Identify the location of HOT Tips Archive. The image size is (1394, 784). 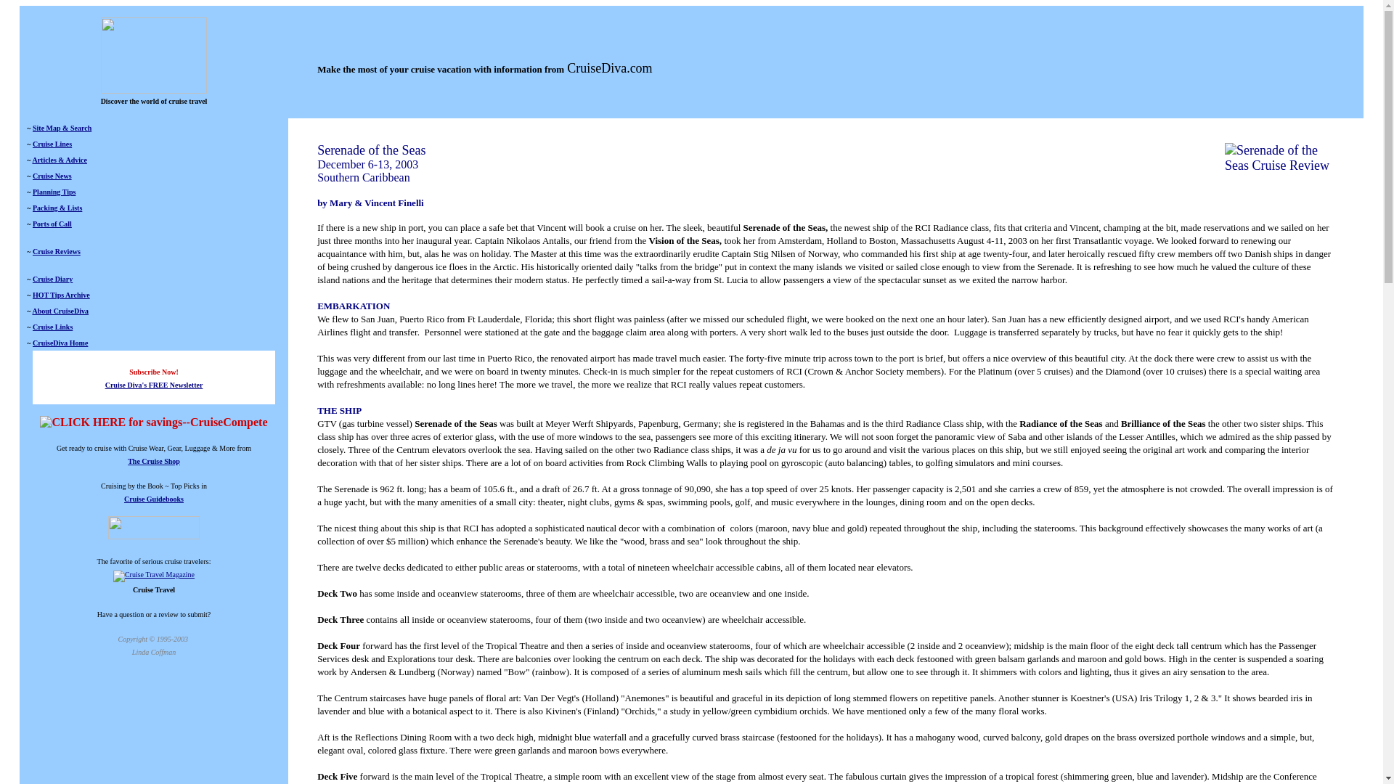
(61, 295).